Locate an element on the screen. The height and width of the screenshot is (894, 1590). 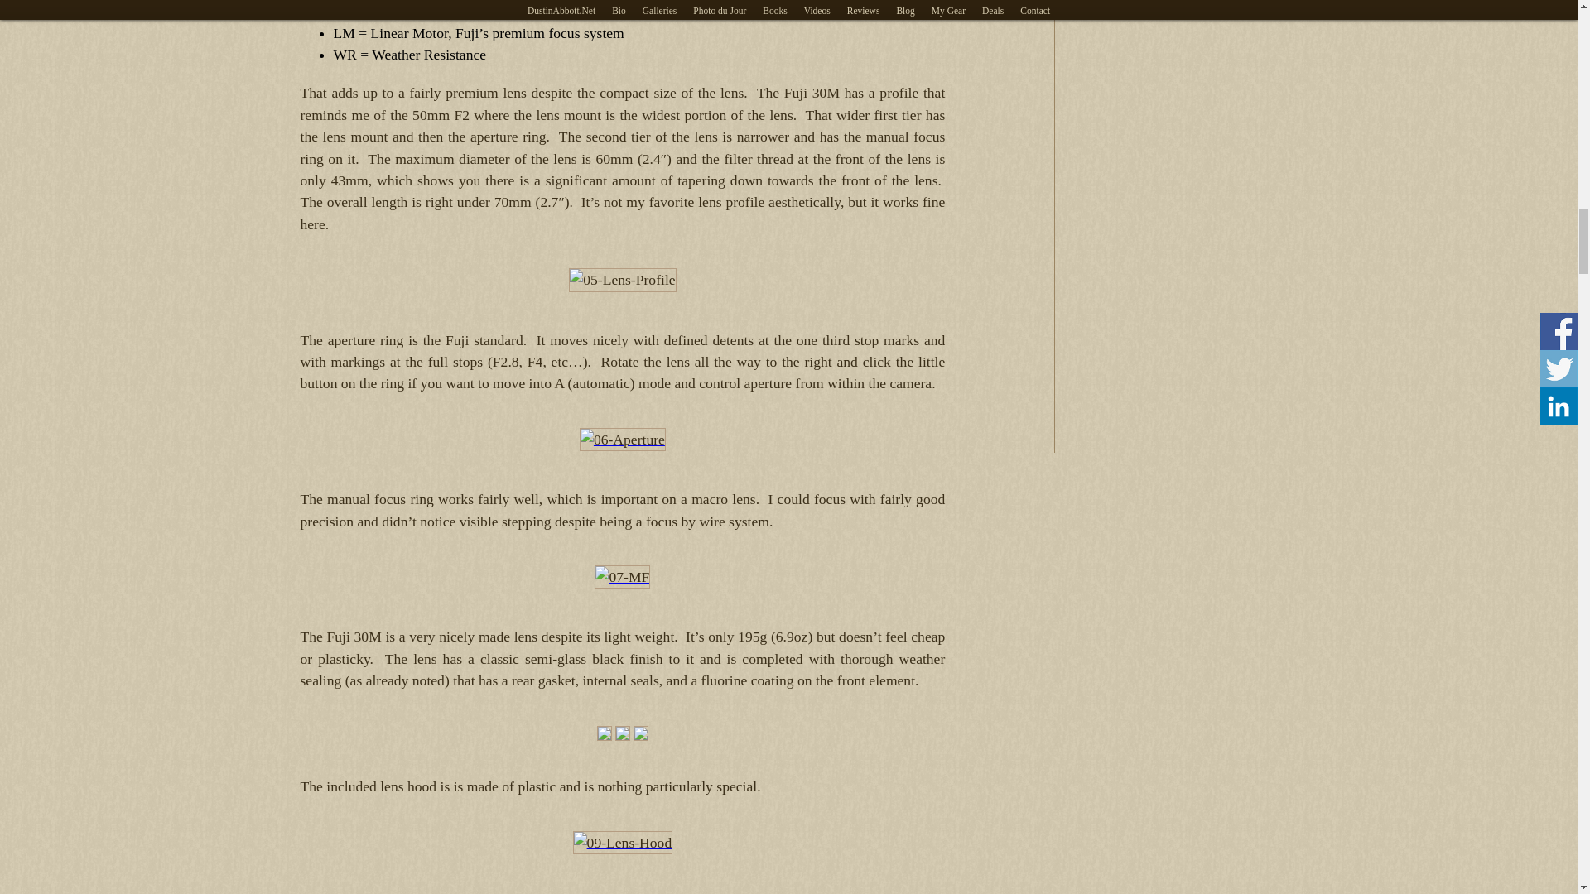
06-Aperture is located at coordinates (623, 440).